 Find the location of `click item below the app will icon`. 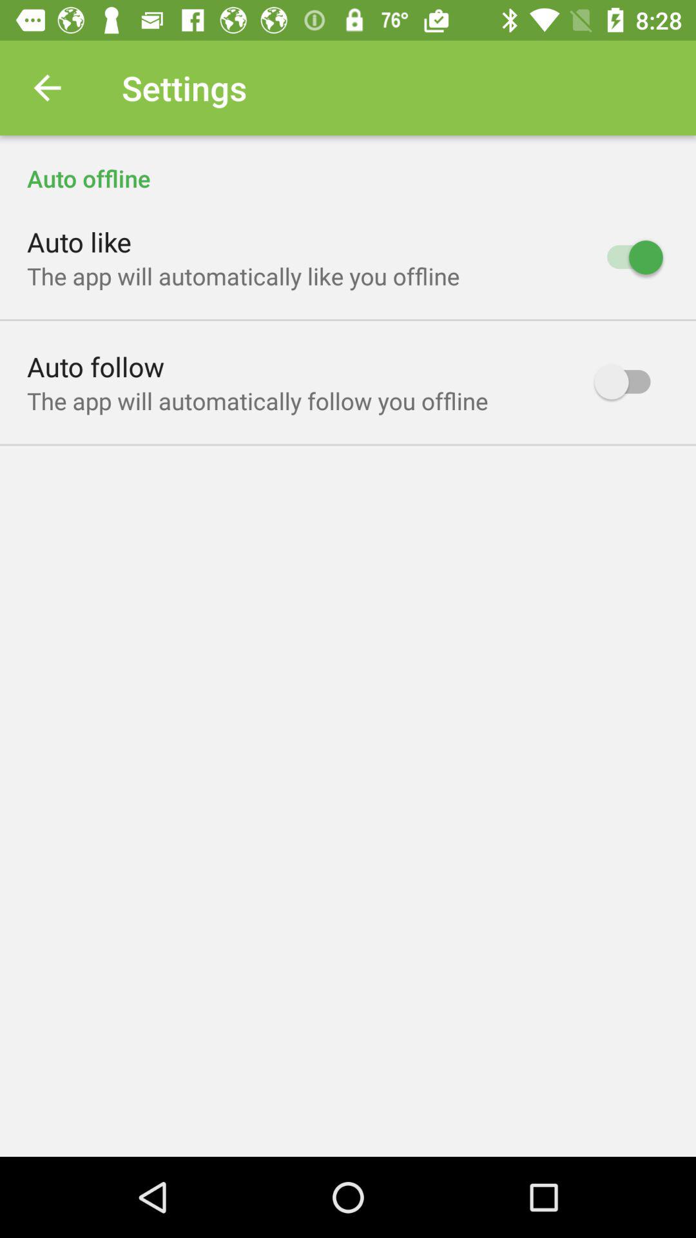

click item below the app will icon is located at coordinates (95, 366).